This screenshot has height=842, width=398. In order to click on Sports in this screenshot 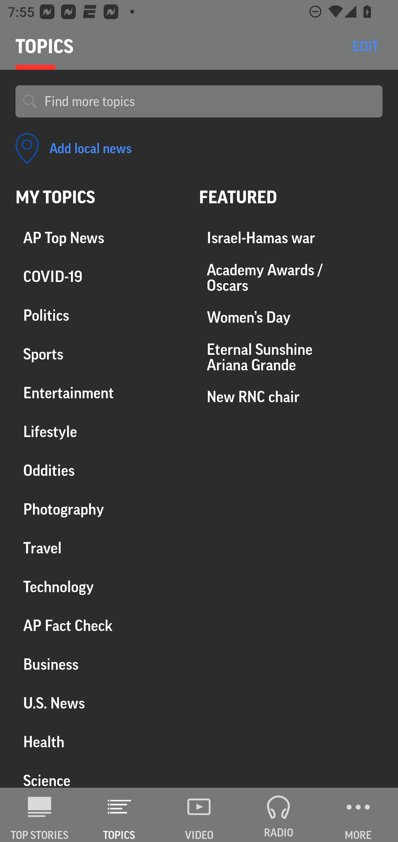, I will do `click(99, 354)`.